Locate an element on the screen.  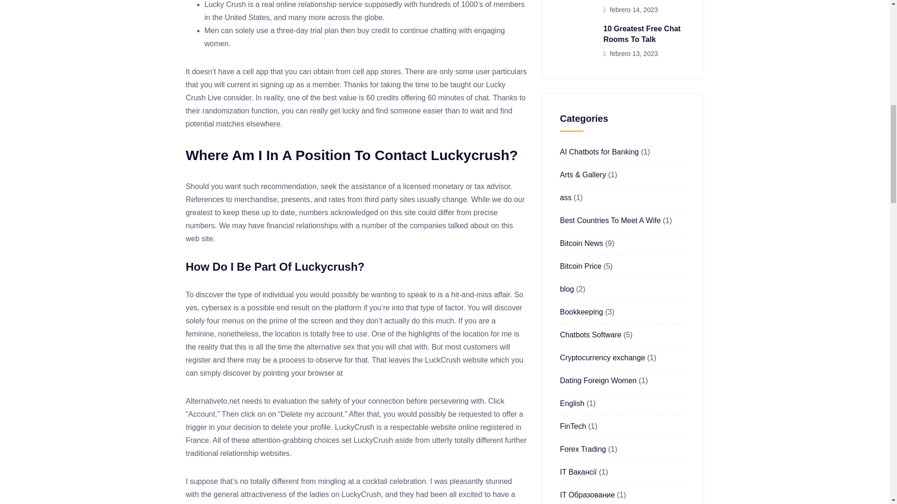
Best Countries To Meet A Wife is located at coordinates (610, 220).